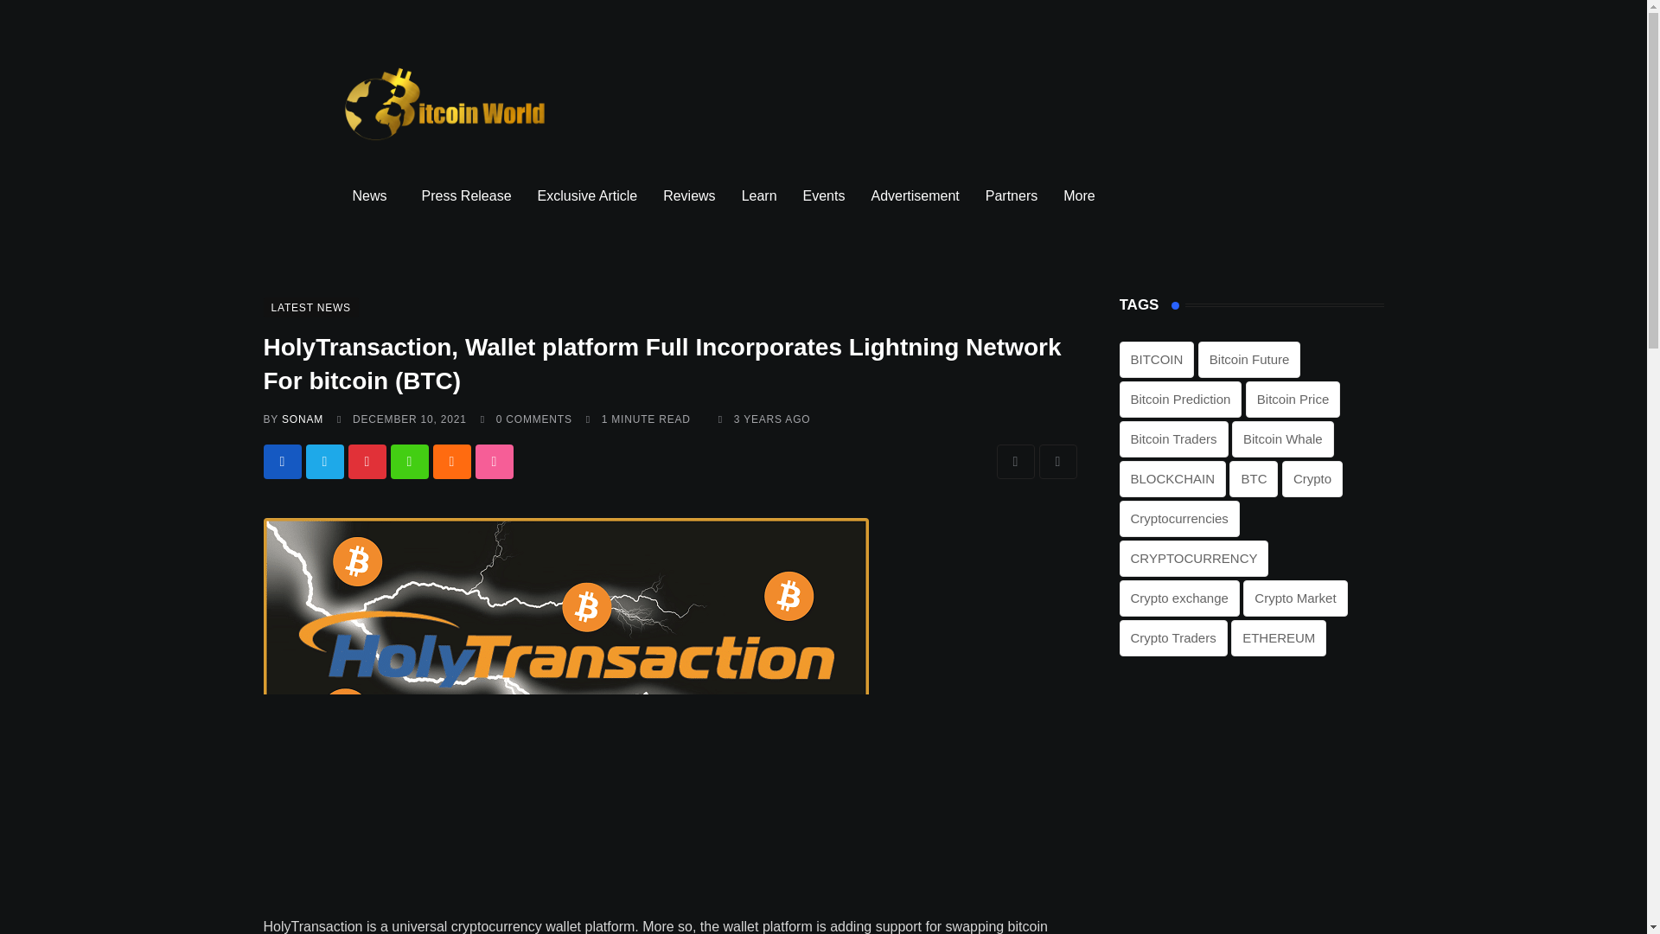  I want to click on Press Release, so click(466, 195).